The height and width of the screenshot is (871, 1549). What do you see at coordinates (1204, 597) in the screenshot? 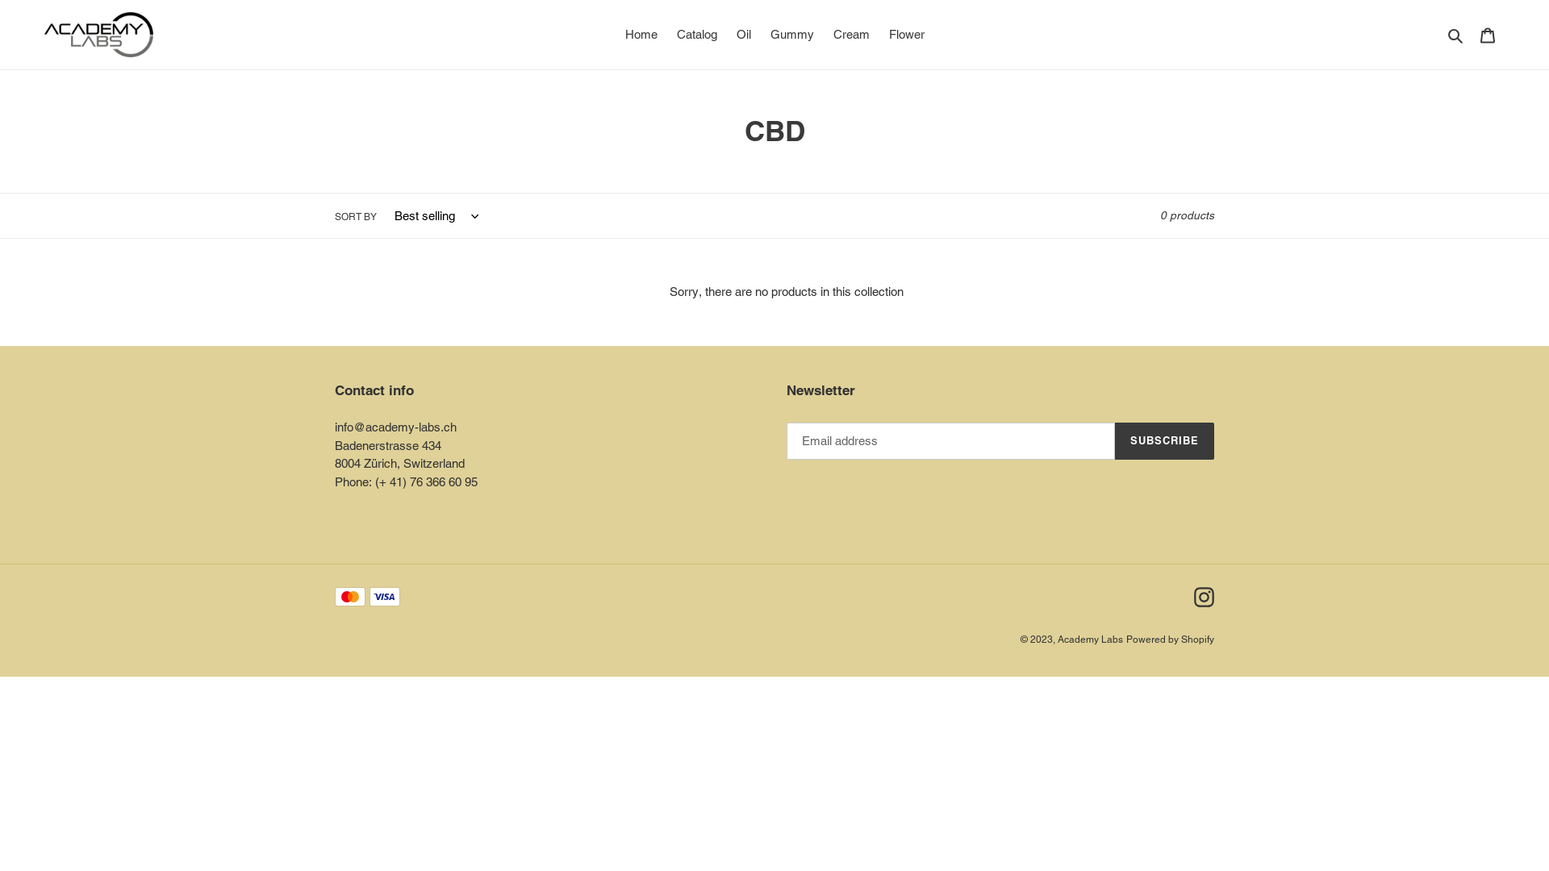
I see `Instagram` at bounding box center [1204, 597].